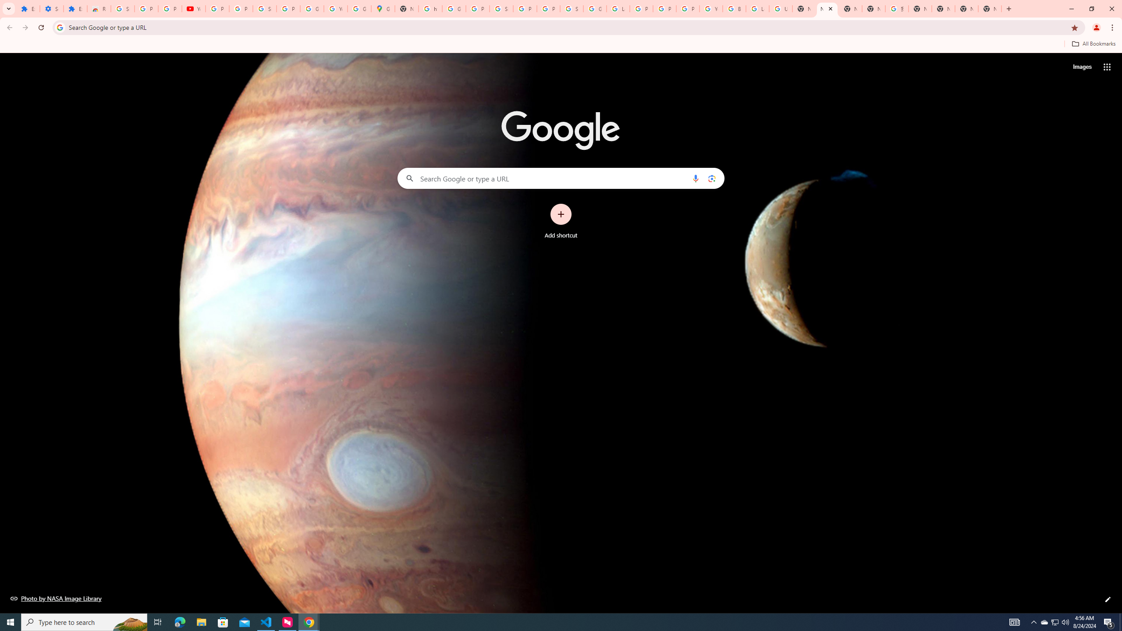  Describe the element at coordinates (711, 178) in the screenshot. I see `Search by image` at that location.